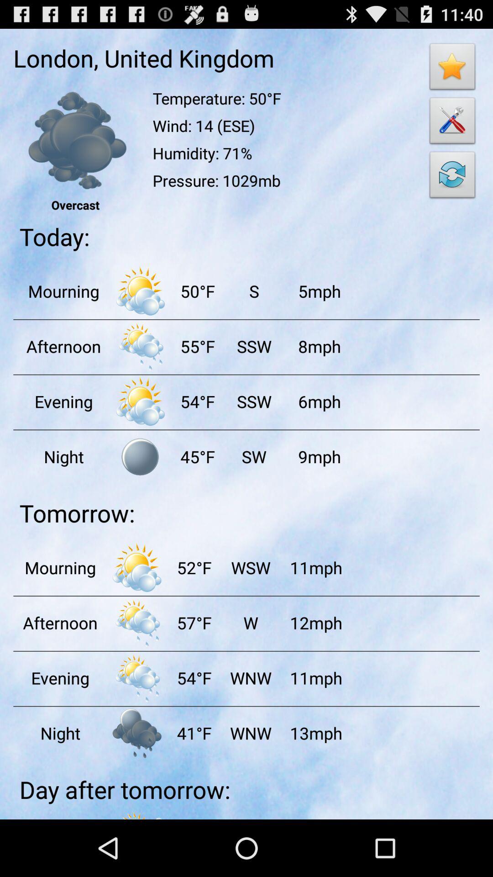 Image resolution: width=493 pixels, height=877 pixels. Describe the element at coordinates (452, 69) in the screenshot. I see `rating` at that location.